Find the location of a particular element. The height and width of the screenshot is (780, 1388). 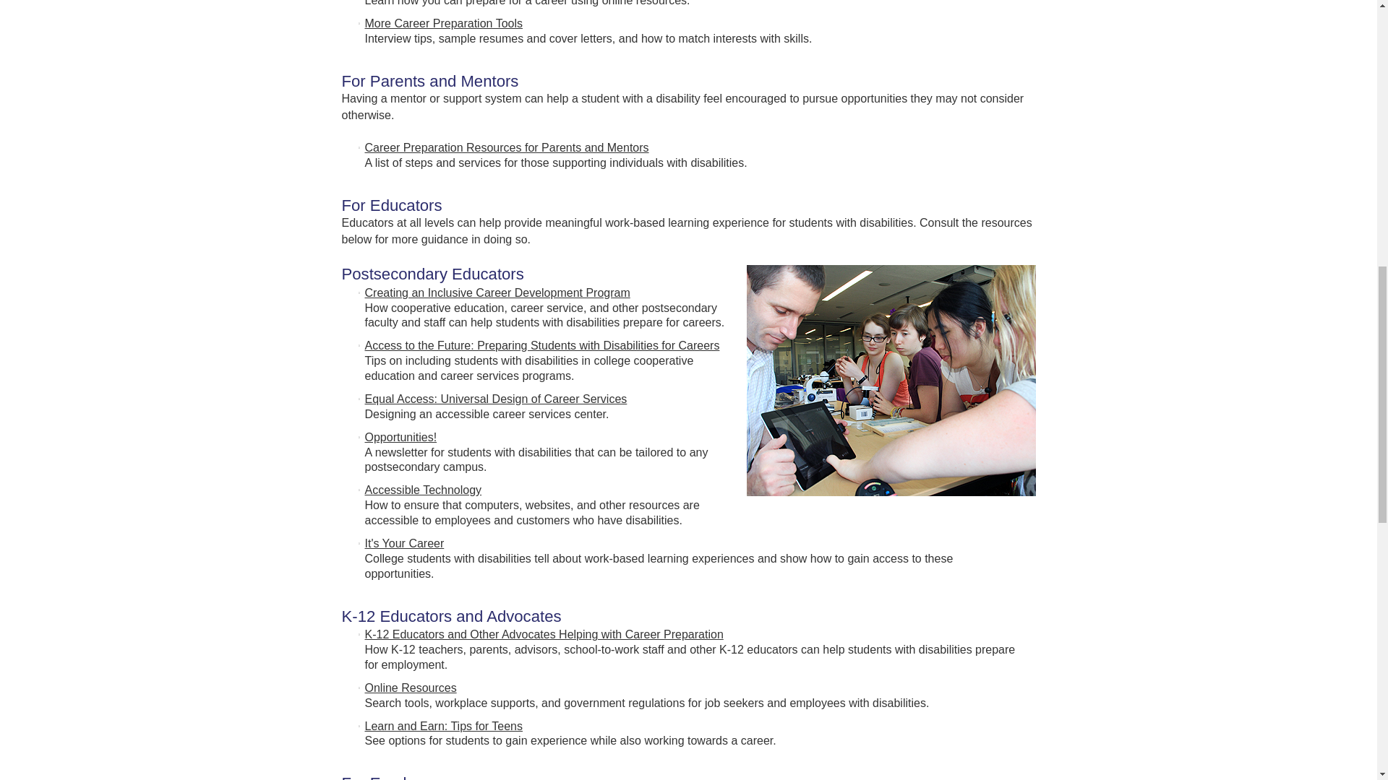

Instructor conducting a demo for a group of students is located at coordinates (882, 389).